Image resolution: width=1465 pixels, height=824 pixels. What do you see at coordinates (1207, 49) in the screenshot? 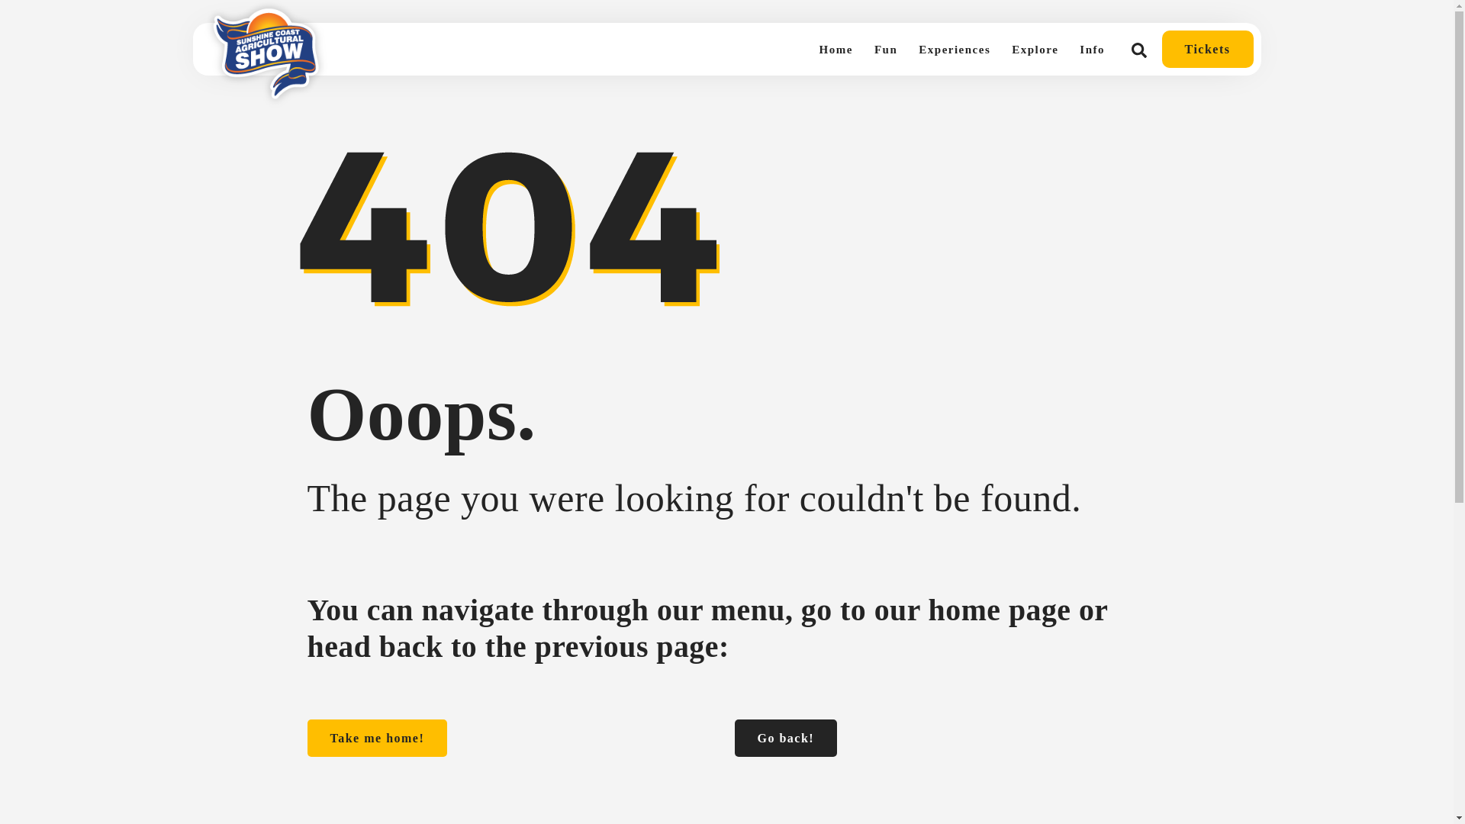
I see `Tickets` at bounding box center [1207, 49].